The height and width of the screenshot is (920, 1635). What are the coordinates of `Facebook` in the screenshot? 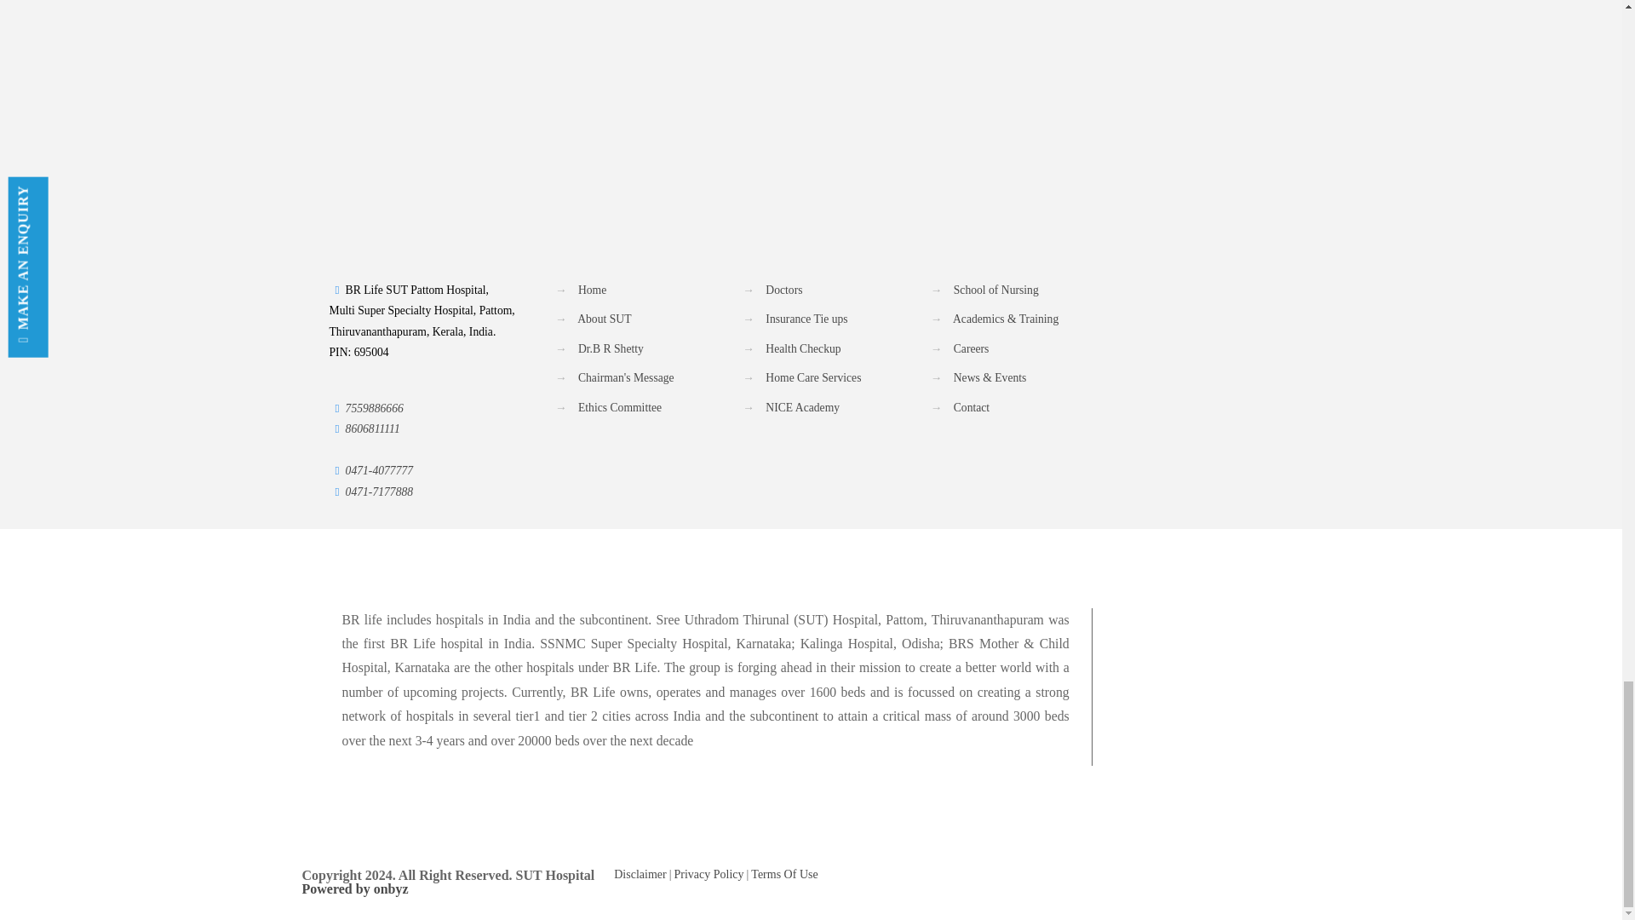 It's located at (1225, 875).